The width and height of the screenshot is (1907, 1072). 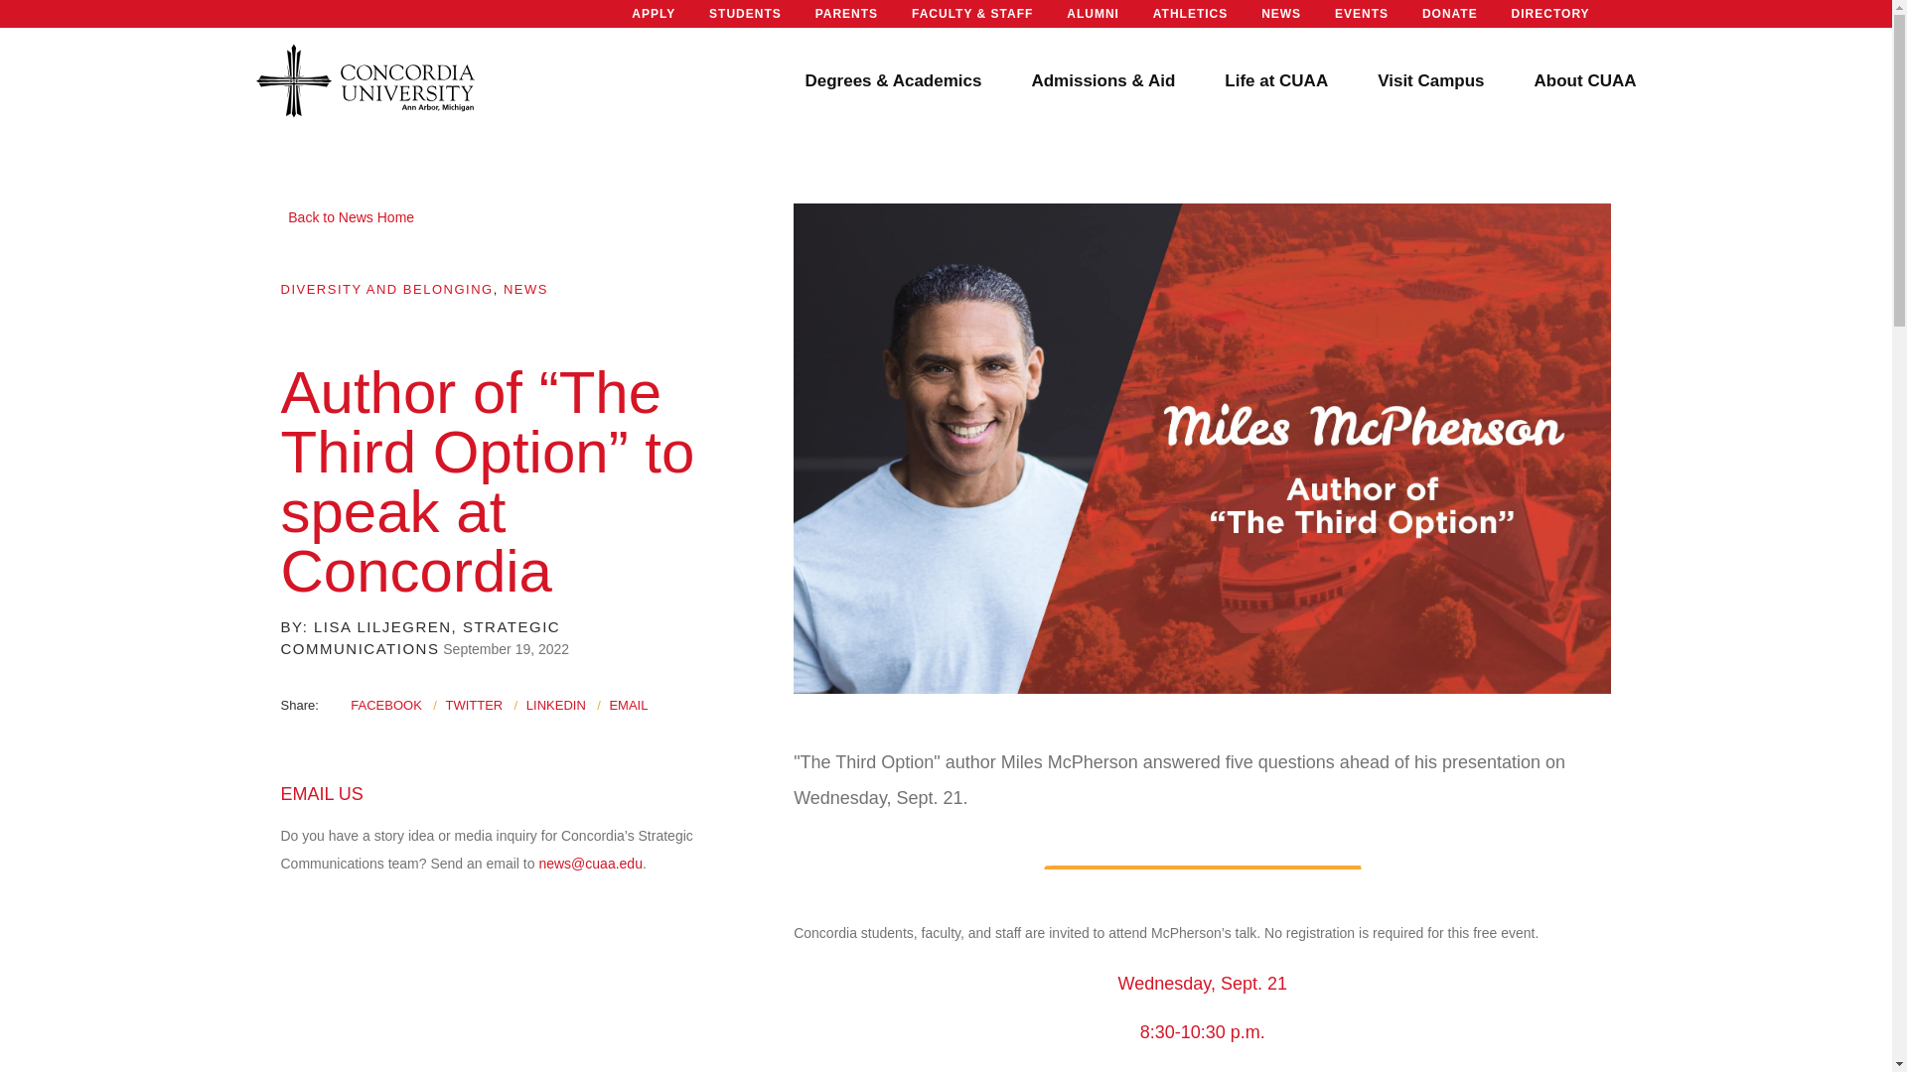 What do you see at coordinates (1361, 14) in the screenshot?
I see `EVENTS` at bounding box center [1361, 14].